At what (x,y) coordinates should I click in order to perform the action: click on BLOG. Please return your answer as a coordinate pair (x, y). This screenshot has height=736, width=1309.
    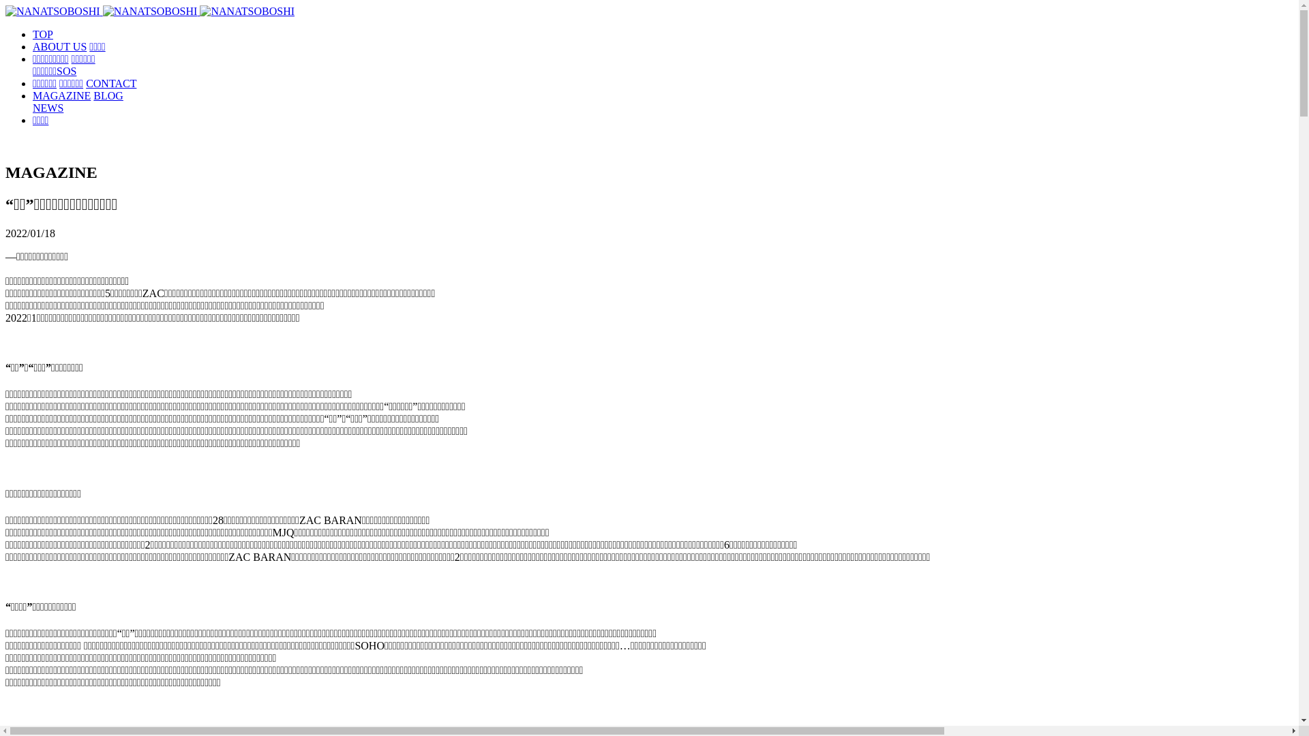
    Looking at the image, I should click on (108, 95).